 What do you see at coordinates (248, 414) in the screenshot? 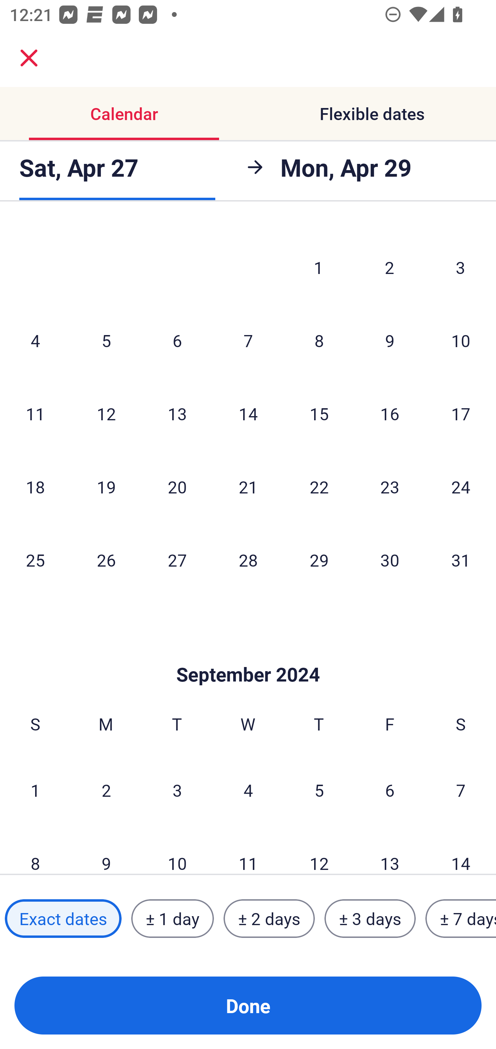
I see `14 Wednesday, August 14, 2024` at bounding box center [248, 414].